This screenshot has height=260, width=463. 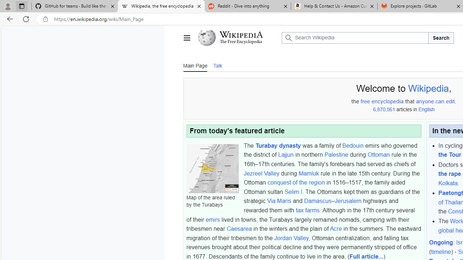 I want to click on Damascus, so click(x=318, y=201).